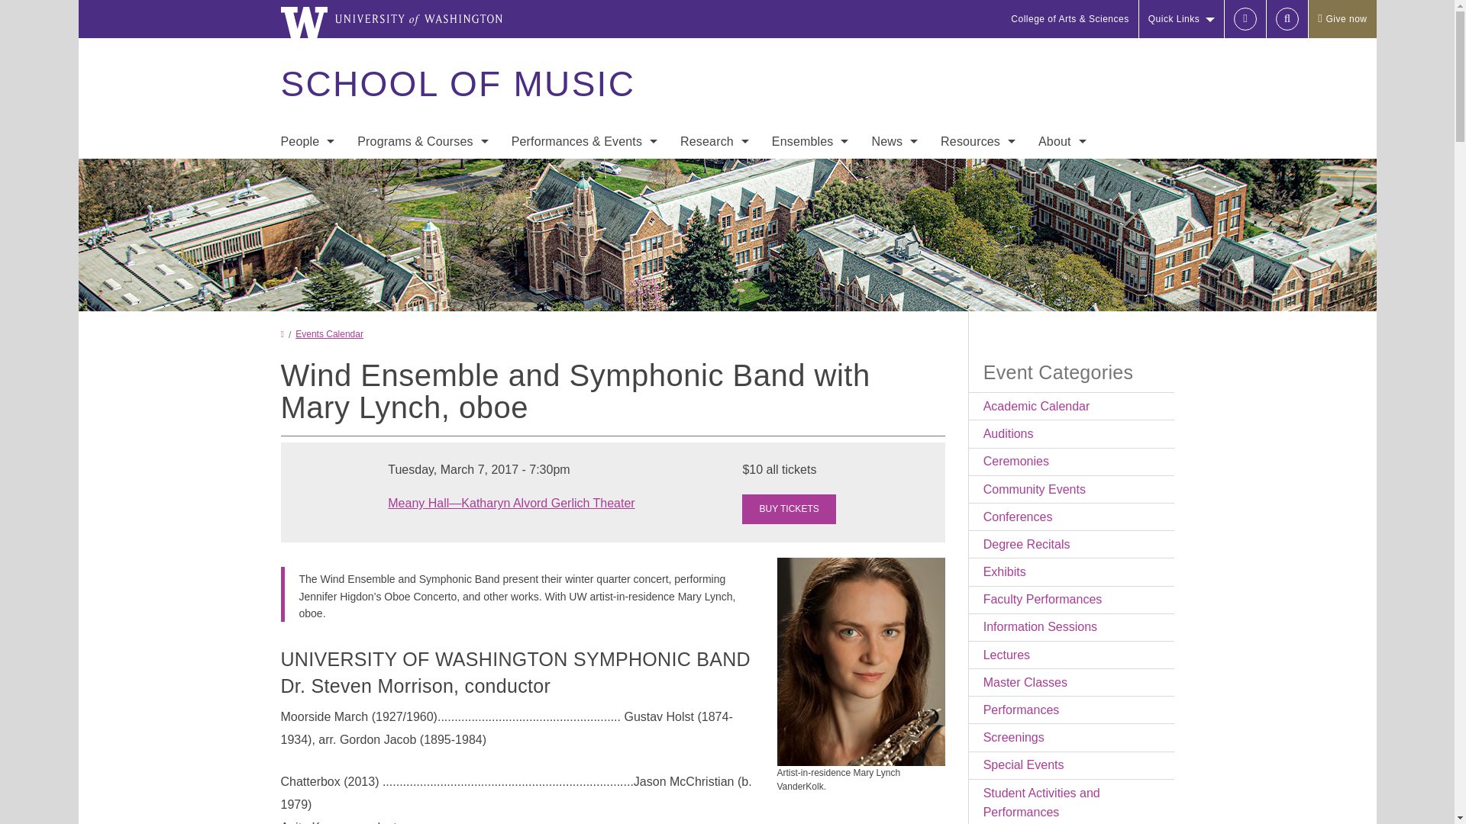  What do you see at coordinates (307, 235) in the screenshot?
I see `Graduate Students` at bounding box center [307, 235].